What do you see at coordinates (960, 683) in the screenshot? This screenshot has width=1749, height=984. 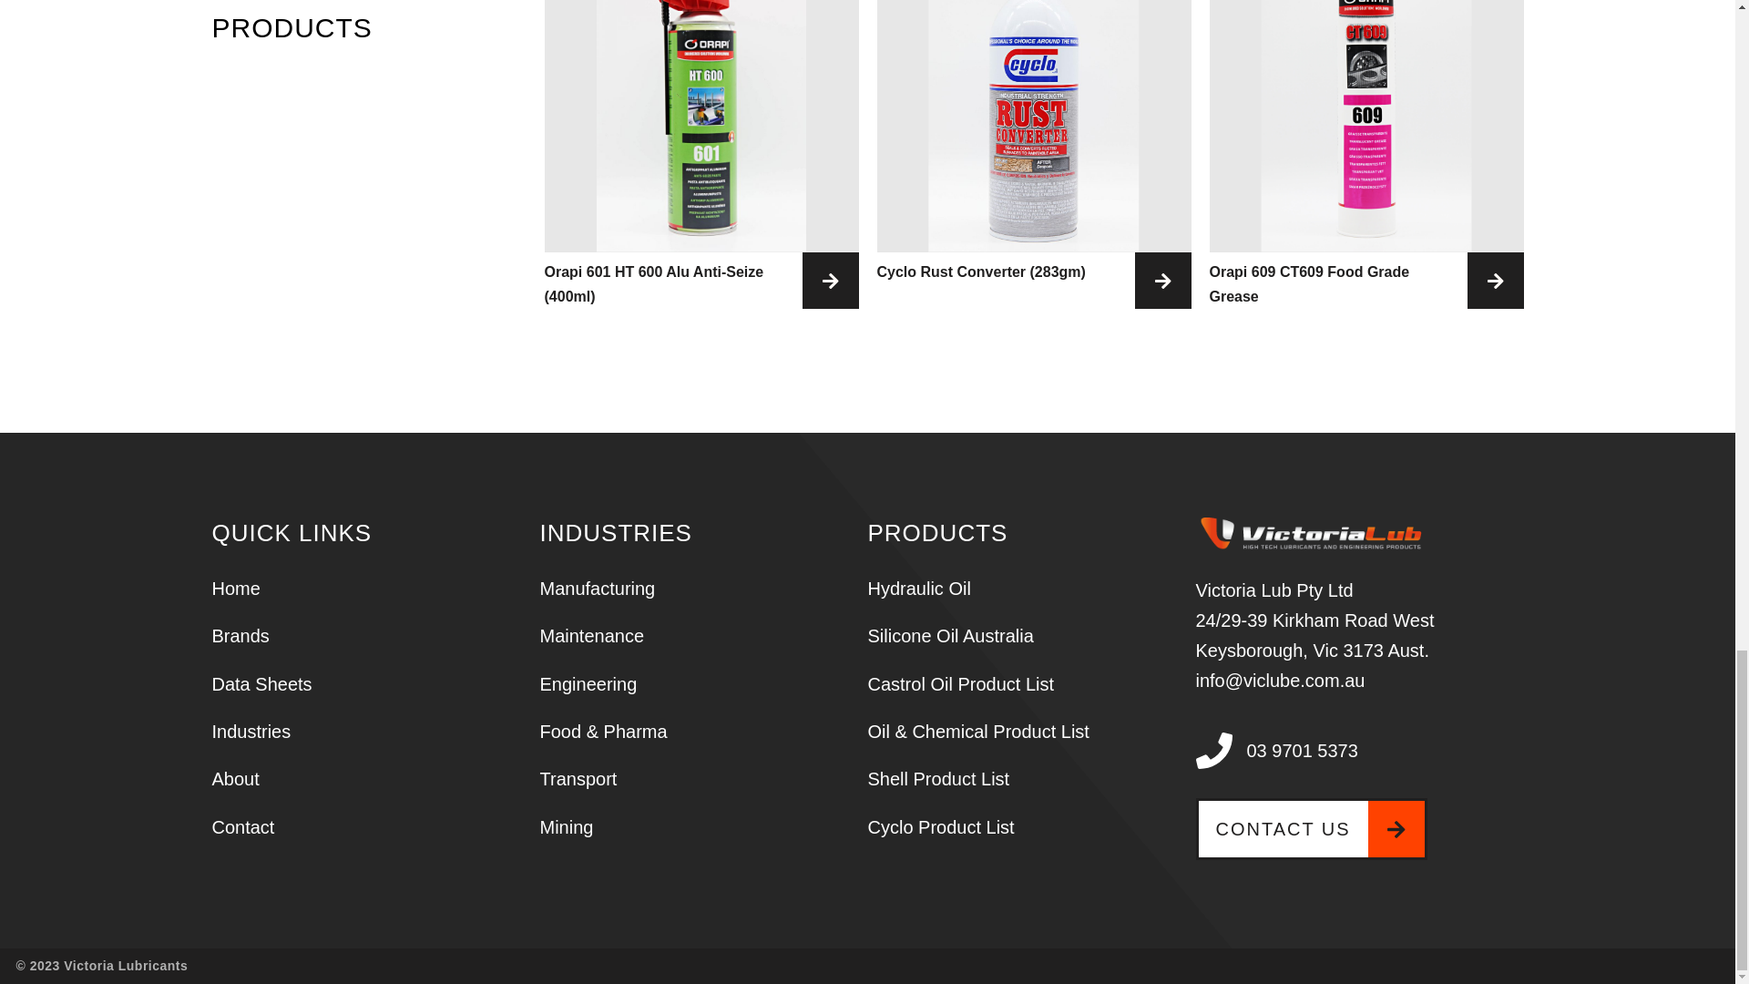 I see `Castrol Oil Product List` at bounding box center [960, 683].